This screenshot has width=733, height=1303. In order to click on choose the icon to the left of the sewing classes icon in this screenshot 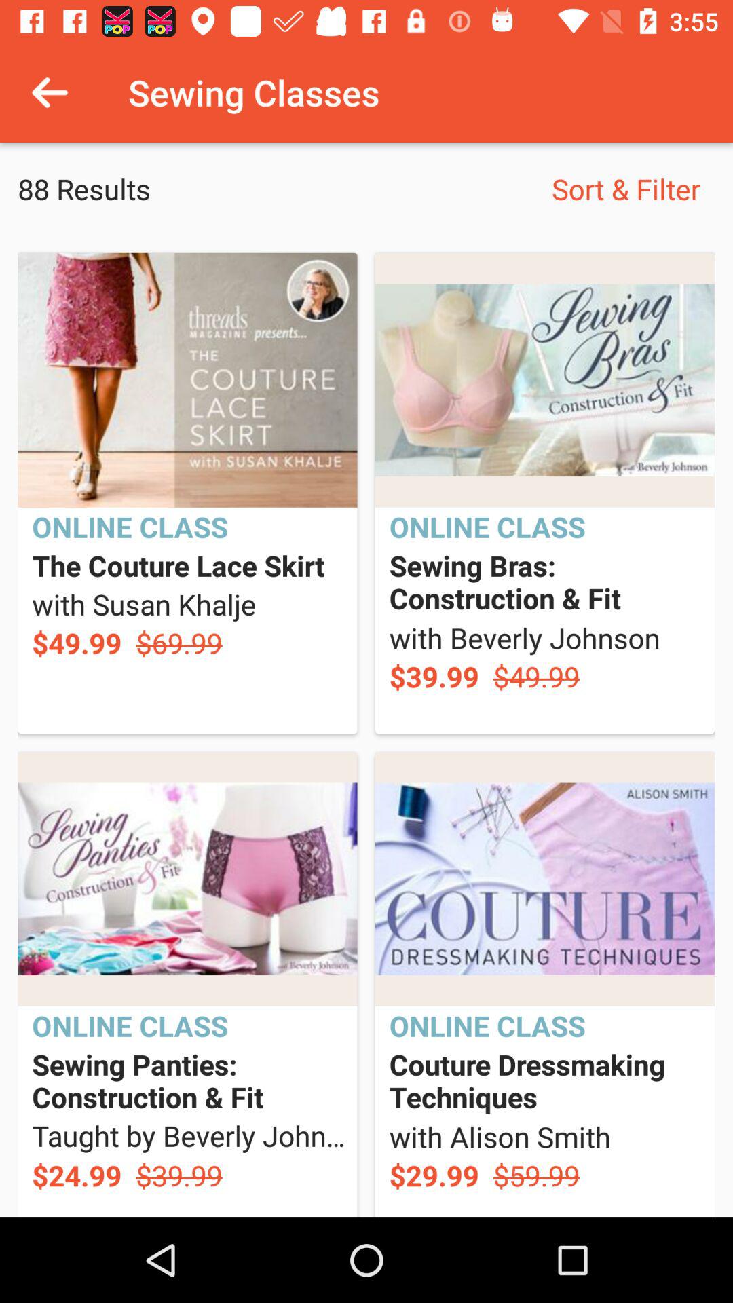, I will do `click(50, 92)`.